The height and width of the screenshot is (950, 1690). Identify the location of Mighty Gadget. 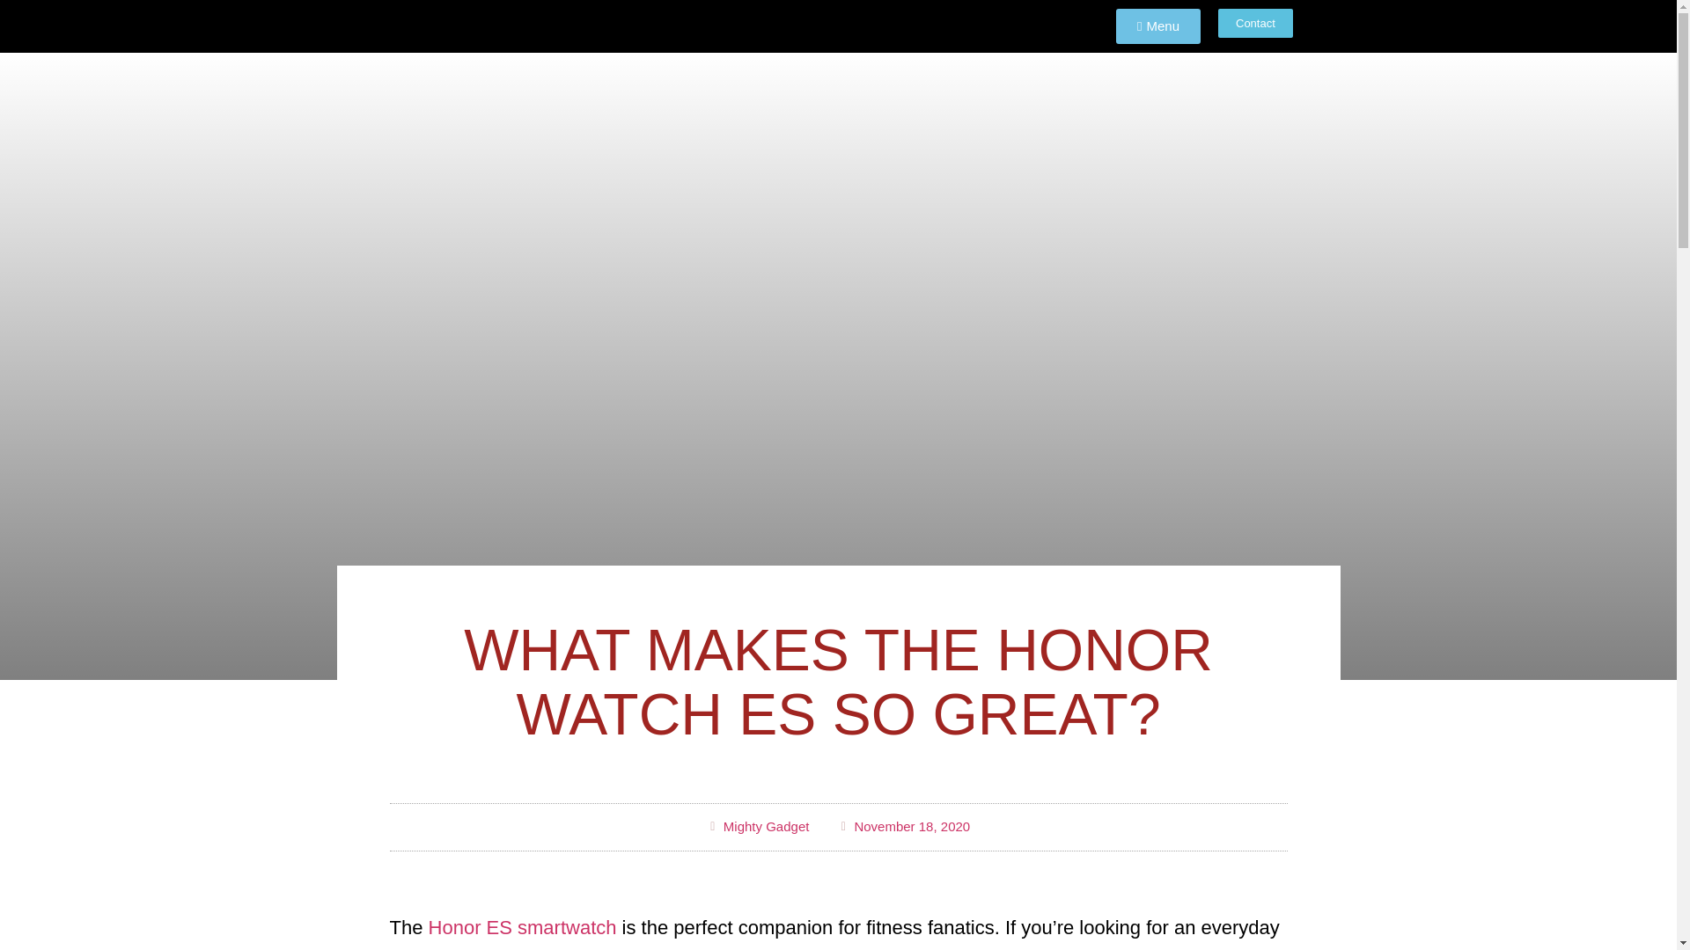
(757, 827).